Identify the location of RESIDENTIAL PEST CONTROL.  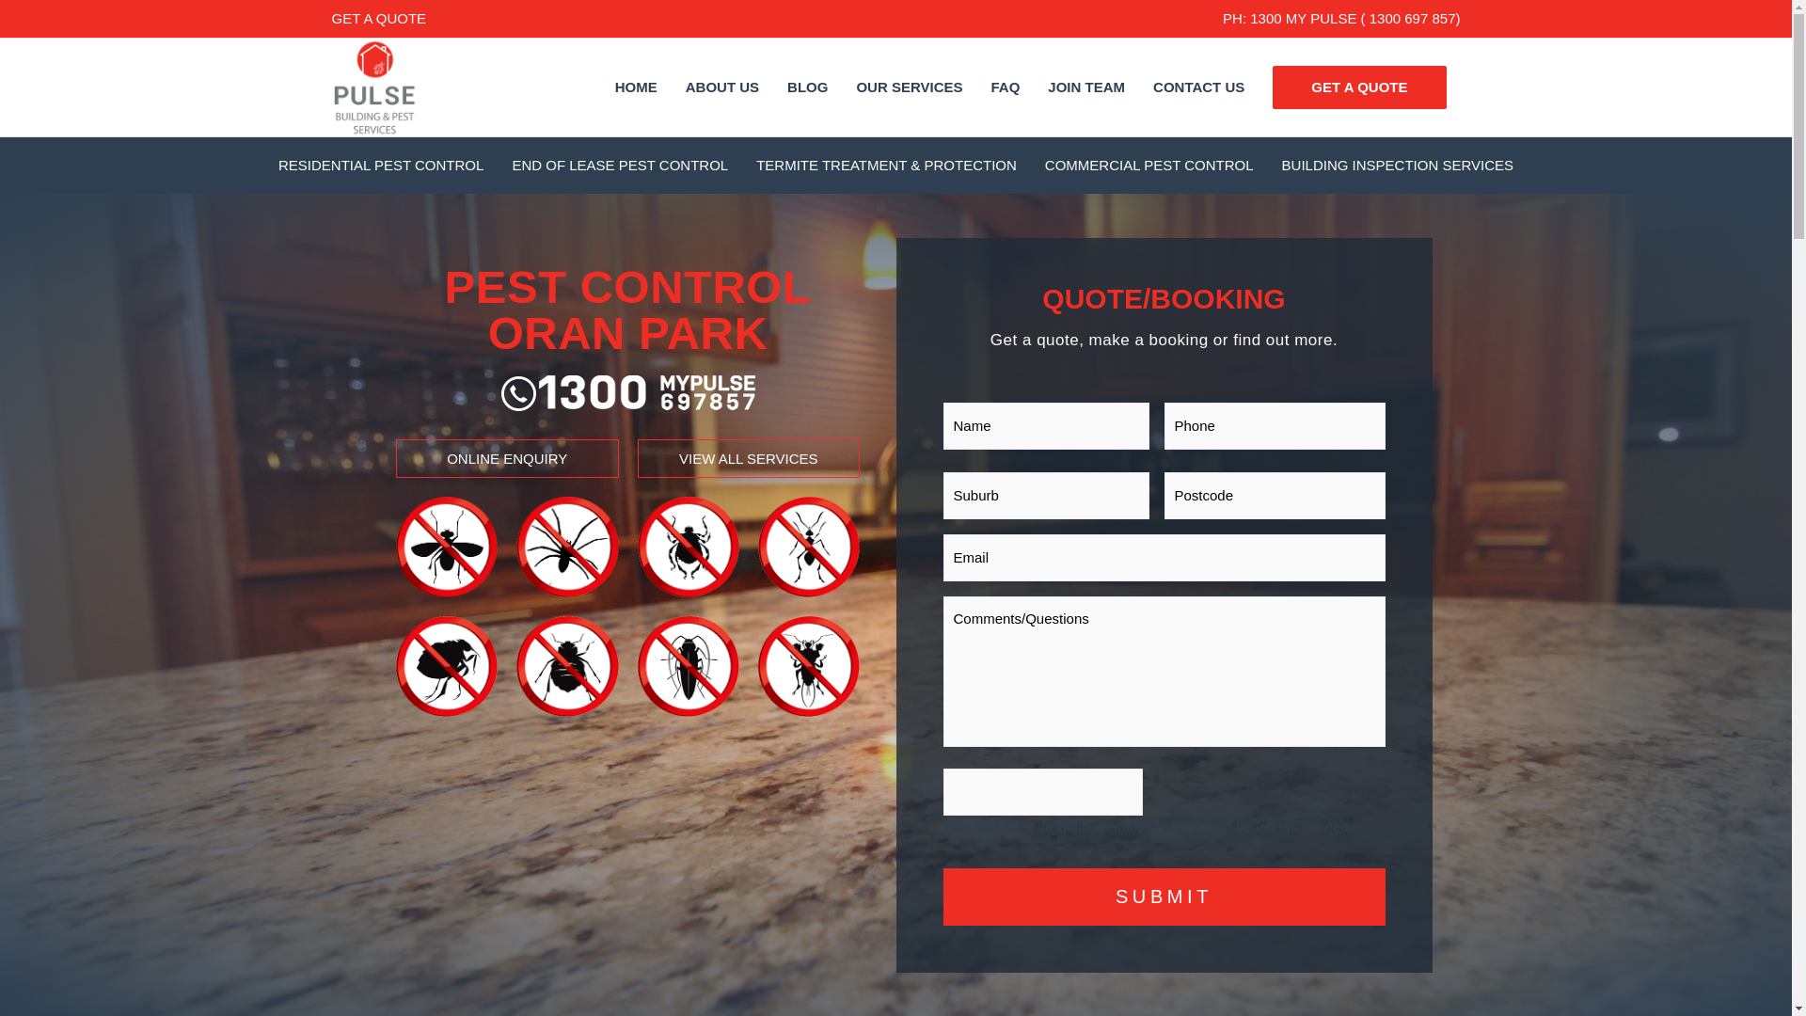
(380, 166).